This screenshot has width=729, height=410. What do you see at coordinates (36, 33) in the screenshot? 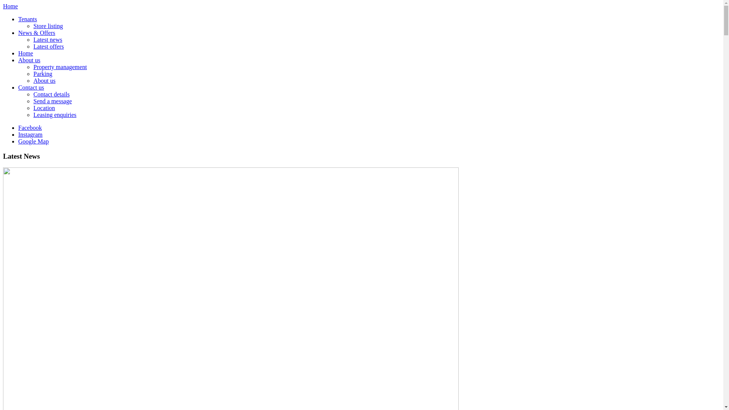
I see `News & Offers` at bounding box center [36, 33].